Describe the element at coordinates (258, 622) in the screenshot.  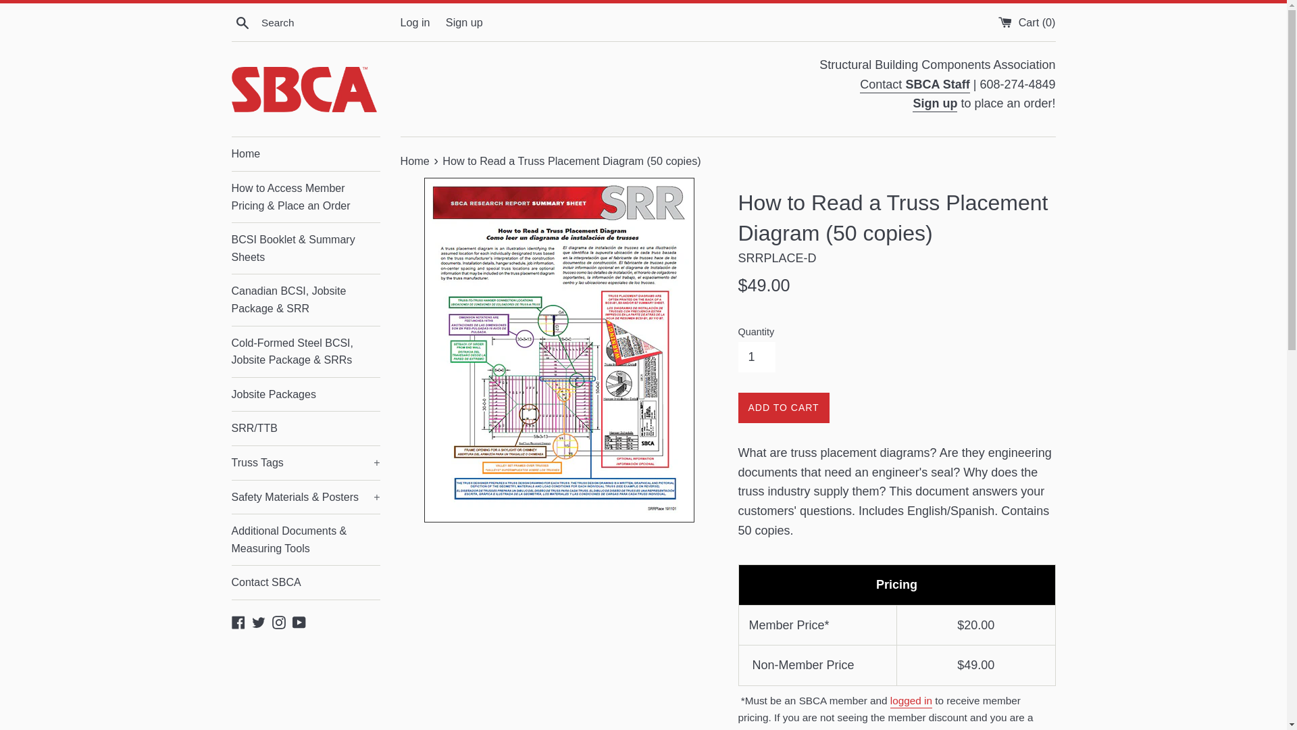
I see `SBCA Store on Twitter` at that location.